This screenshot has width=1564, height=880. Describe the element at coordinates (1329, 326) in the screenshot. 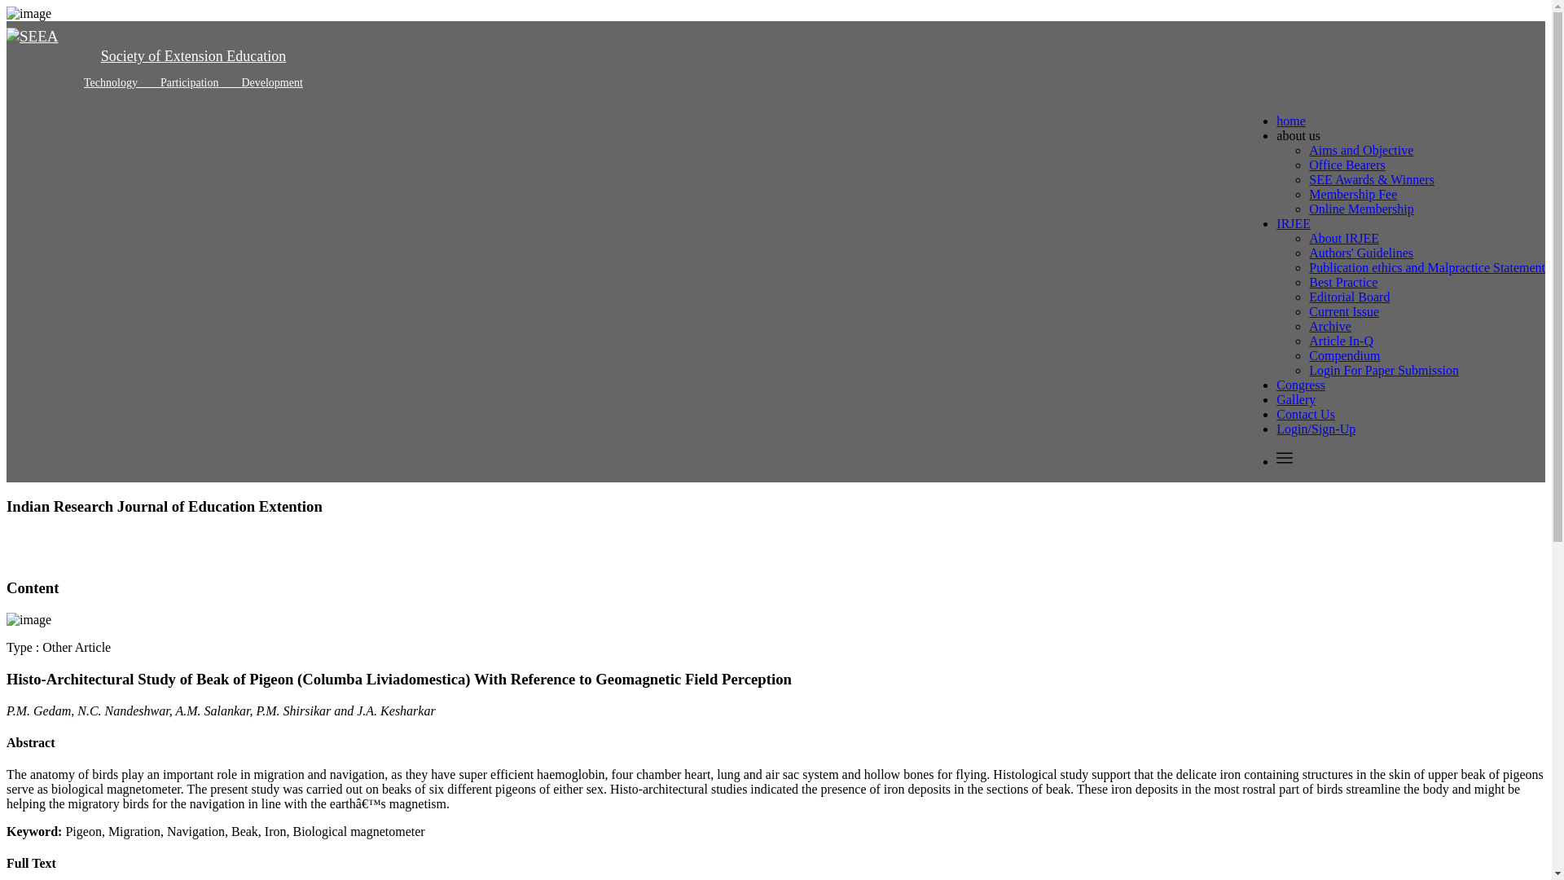

I see `Archive` at that location.